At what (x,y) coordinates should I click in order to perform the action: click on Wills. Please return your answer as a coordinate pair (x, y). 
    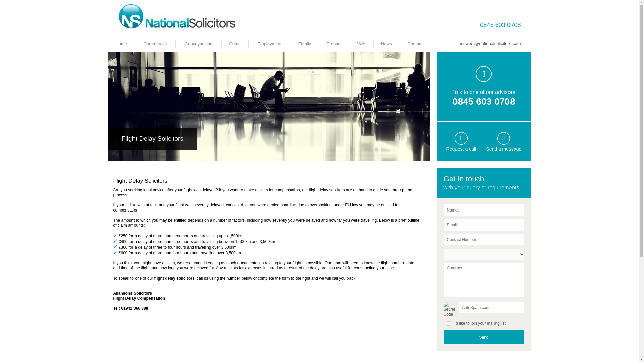
    Looking at the image, I should click on (362, 44).